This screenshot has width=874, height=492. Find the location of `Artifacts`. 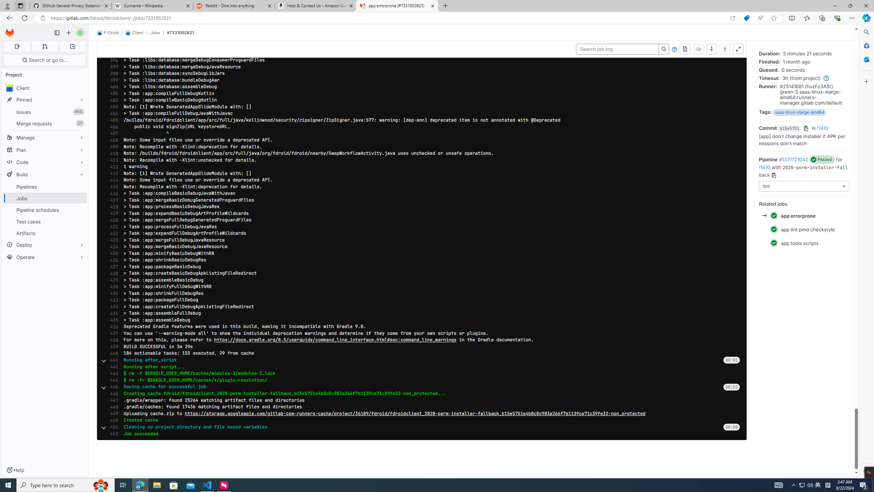

Artifacts is located at coordinates (45, 233).